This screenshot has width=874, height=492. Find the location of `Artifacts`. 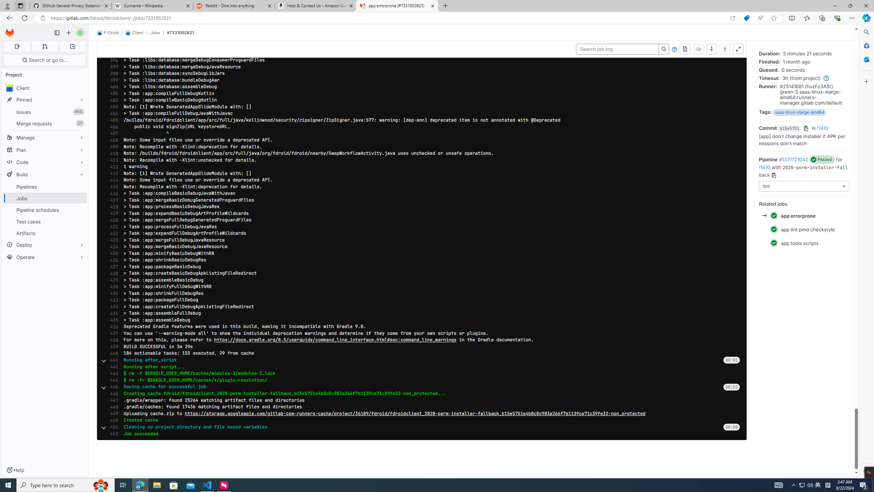

Artifacts is located at coordinates (45, 233).